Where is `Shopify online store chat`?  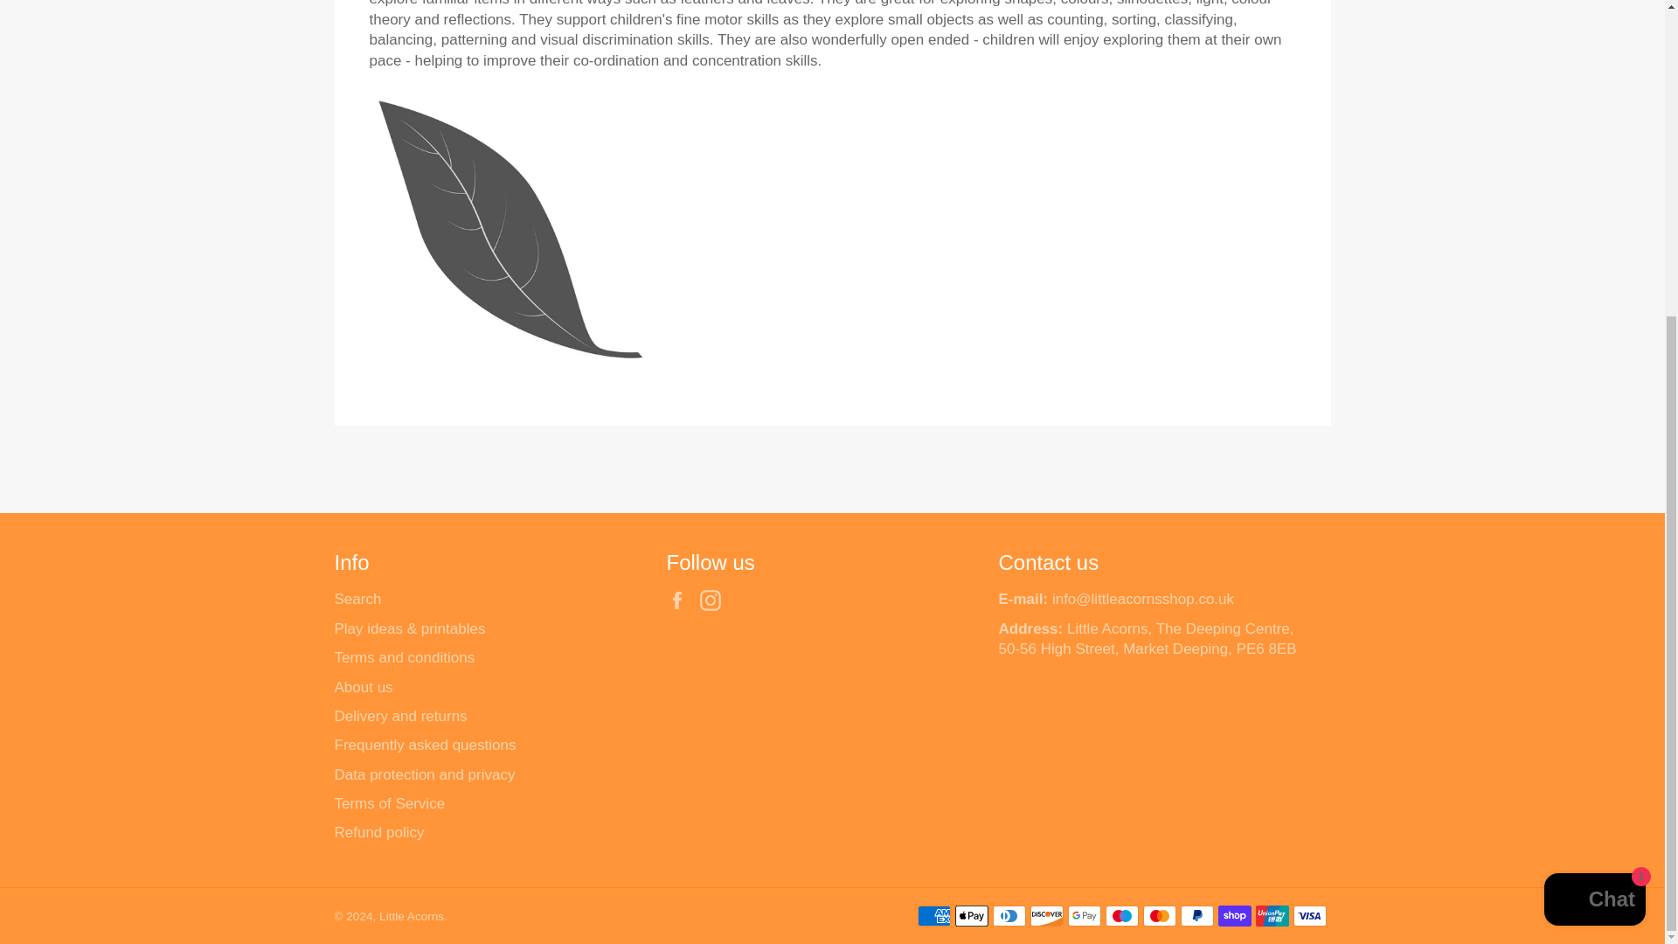
Shopify online store chat is located at coordinates (1594, 435).